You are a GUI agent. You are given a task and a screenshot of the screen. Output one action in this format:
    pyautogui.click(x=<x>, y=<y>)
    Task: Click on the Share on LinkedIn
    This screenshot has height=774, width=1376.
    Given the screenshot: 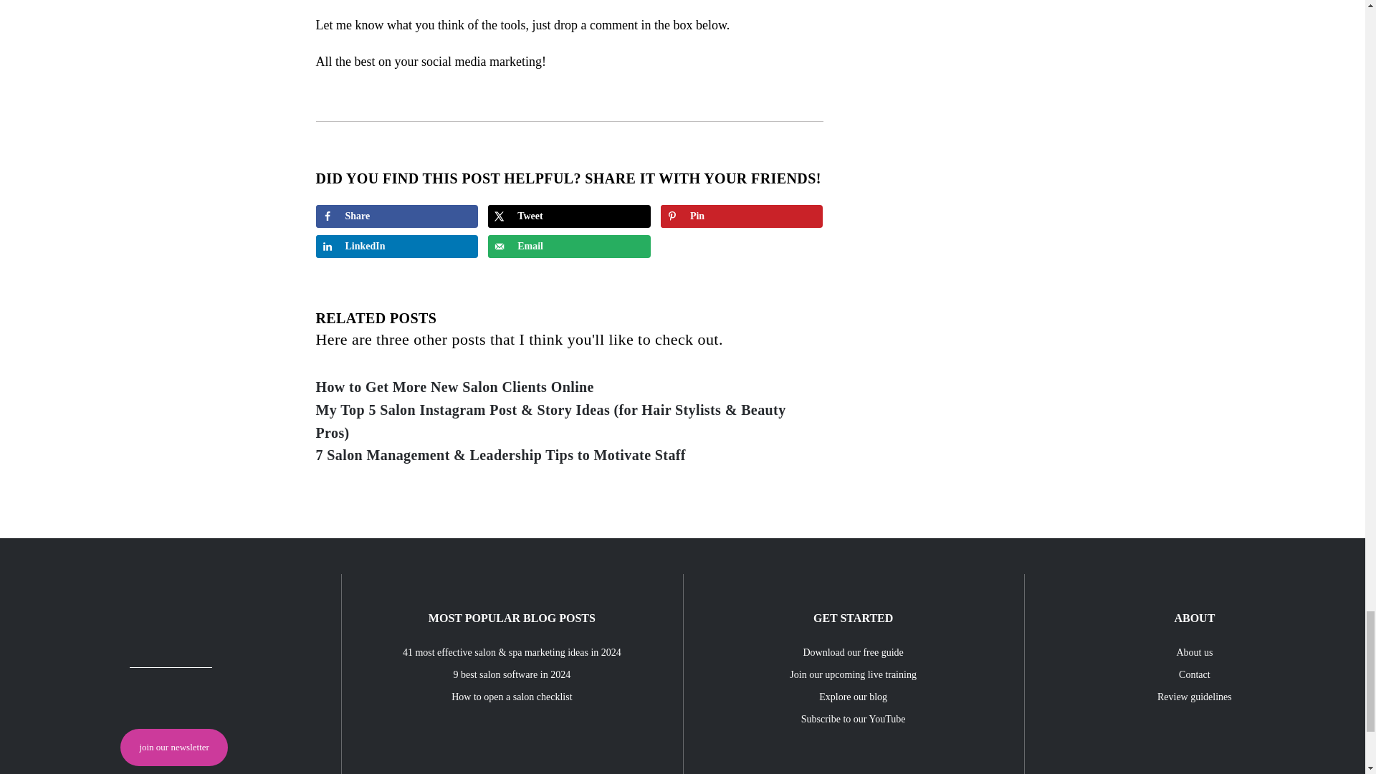 What is the action you would take?
    pyautogui.click(x=396, y=247)
    